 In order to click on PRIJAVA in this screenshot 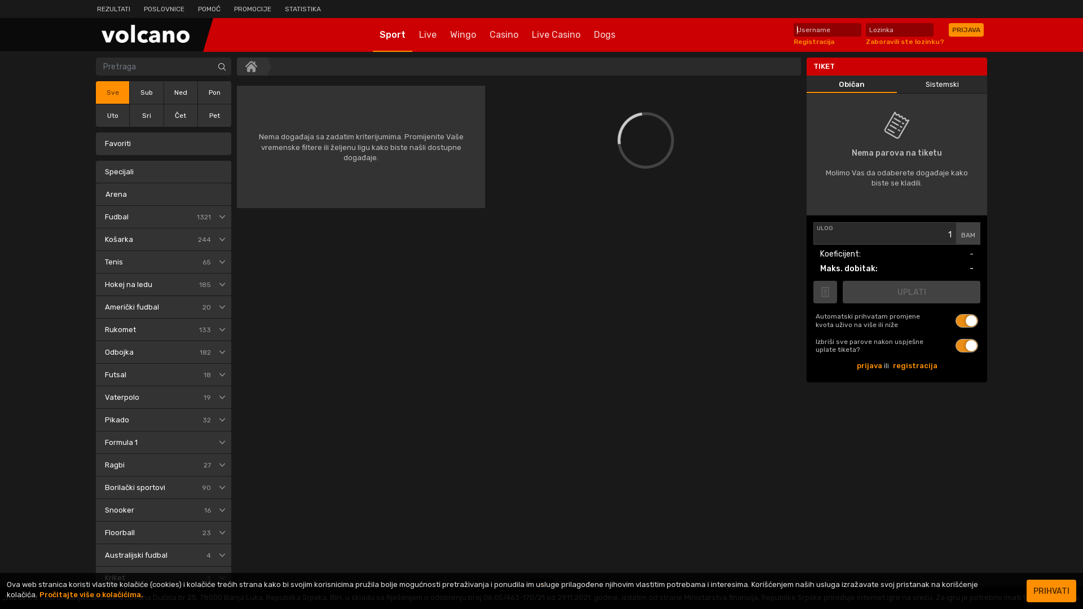, I will do `click(966, 30)`.